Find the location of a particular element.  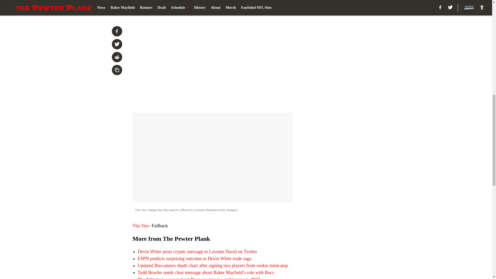

Vita Vea is located at coordinates (140, 226).